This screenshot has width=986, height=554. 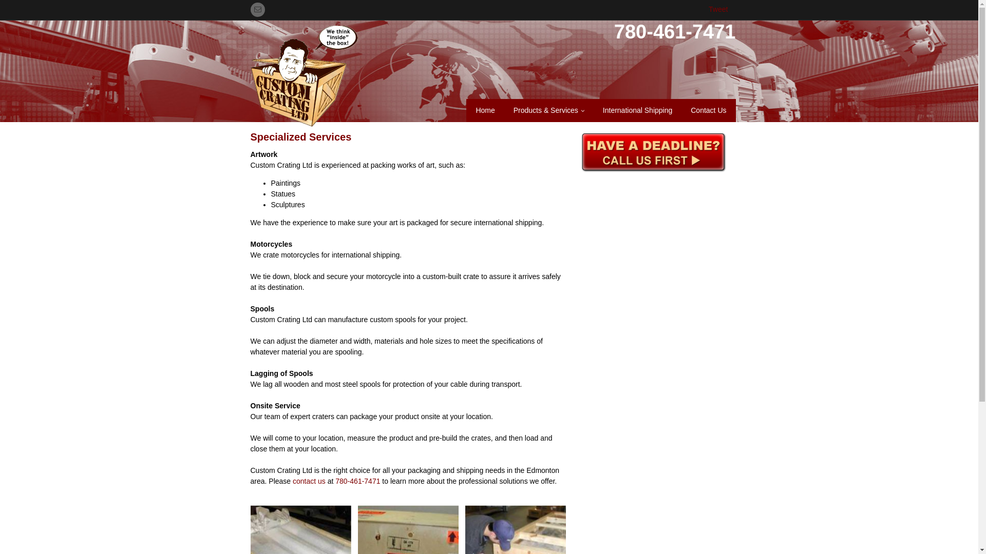 What do you see at coordinates (305, 76) in the screenshot?
I see `Go to Home page` at bounding box center [305, 76].